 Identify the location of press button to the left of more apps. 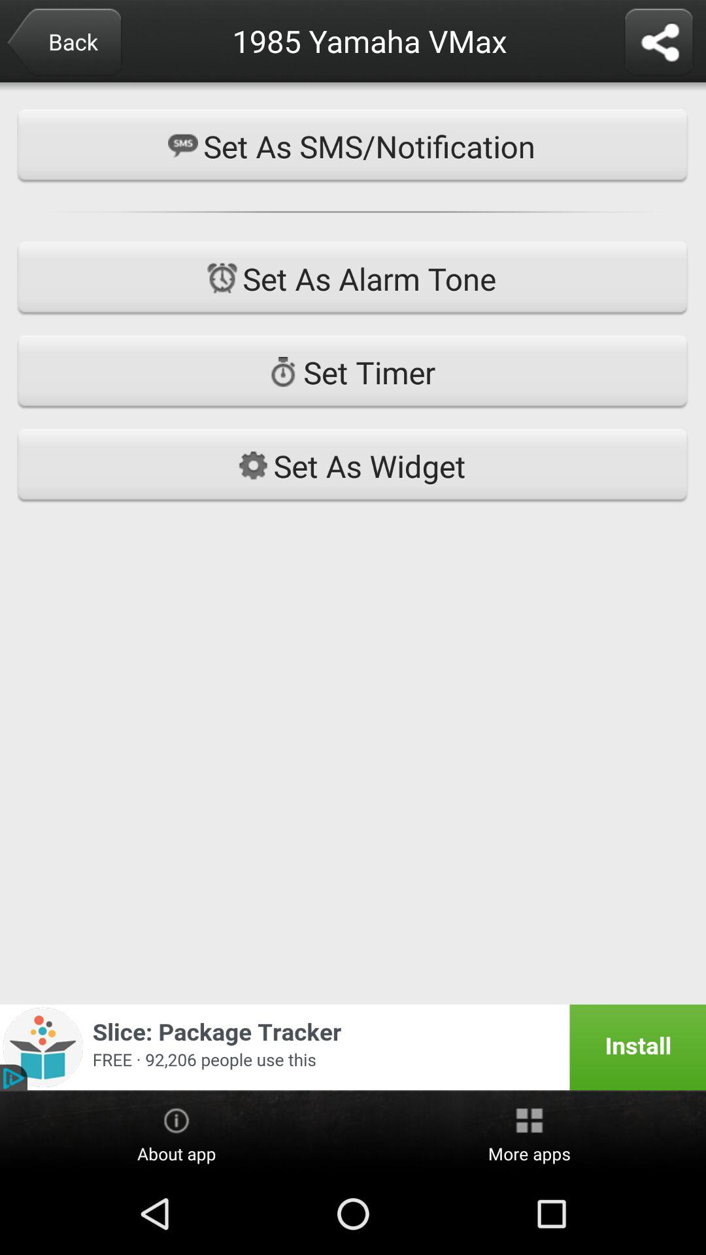
(176, 1133).